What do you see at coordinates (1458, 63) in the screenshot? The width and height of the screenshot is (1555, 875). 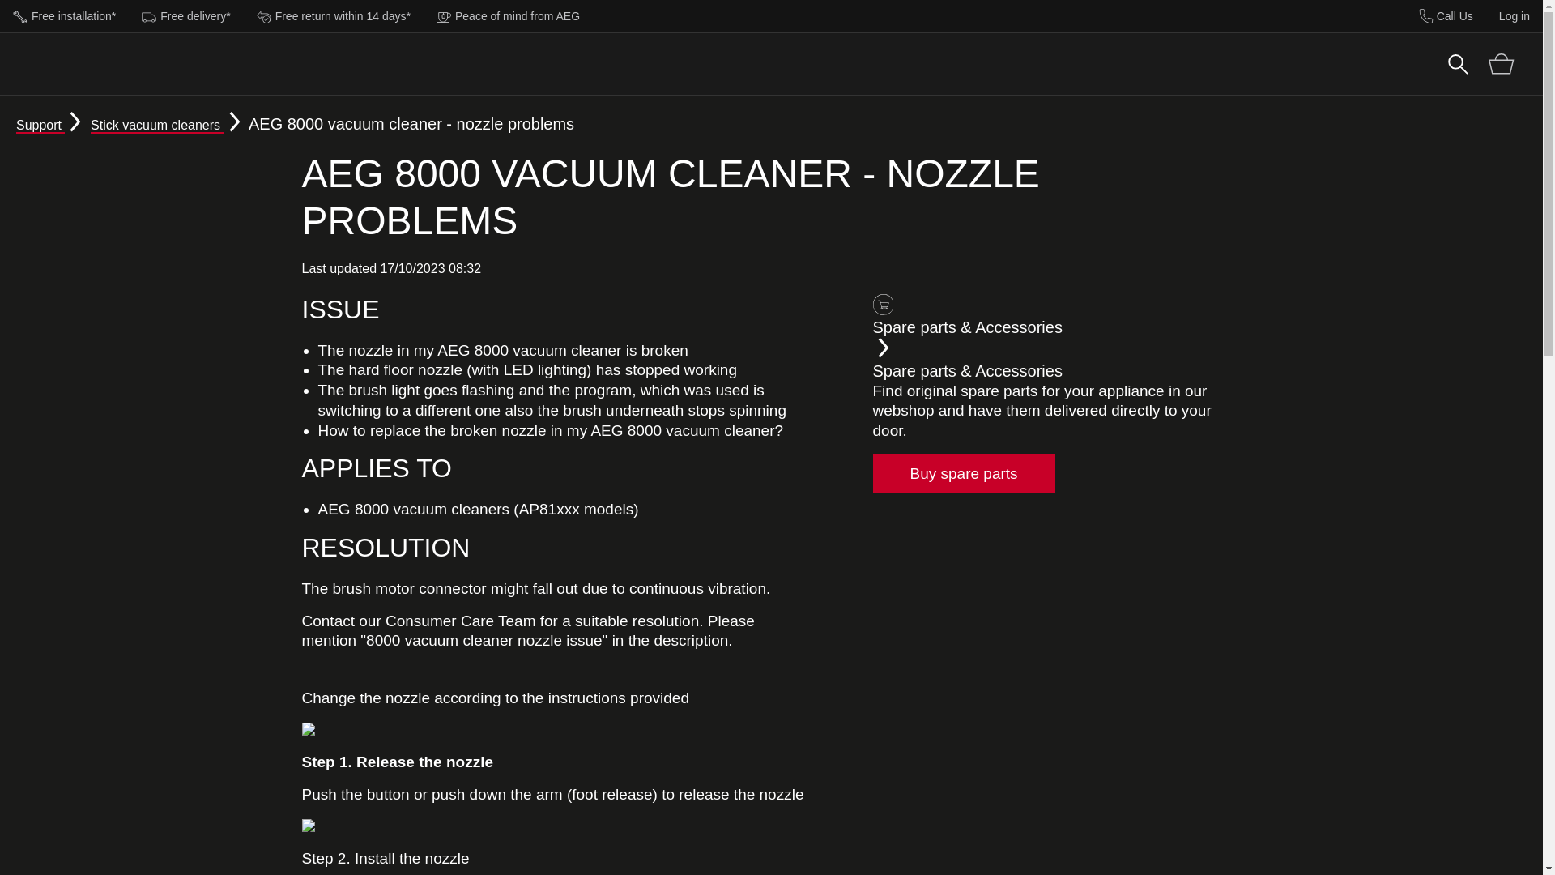 I see `Search` at bounding box center [1458, 63].